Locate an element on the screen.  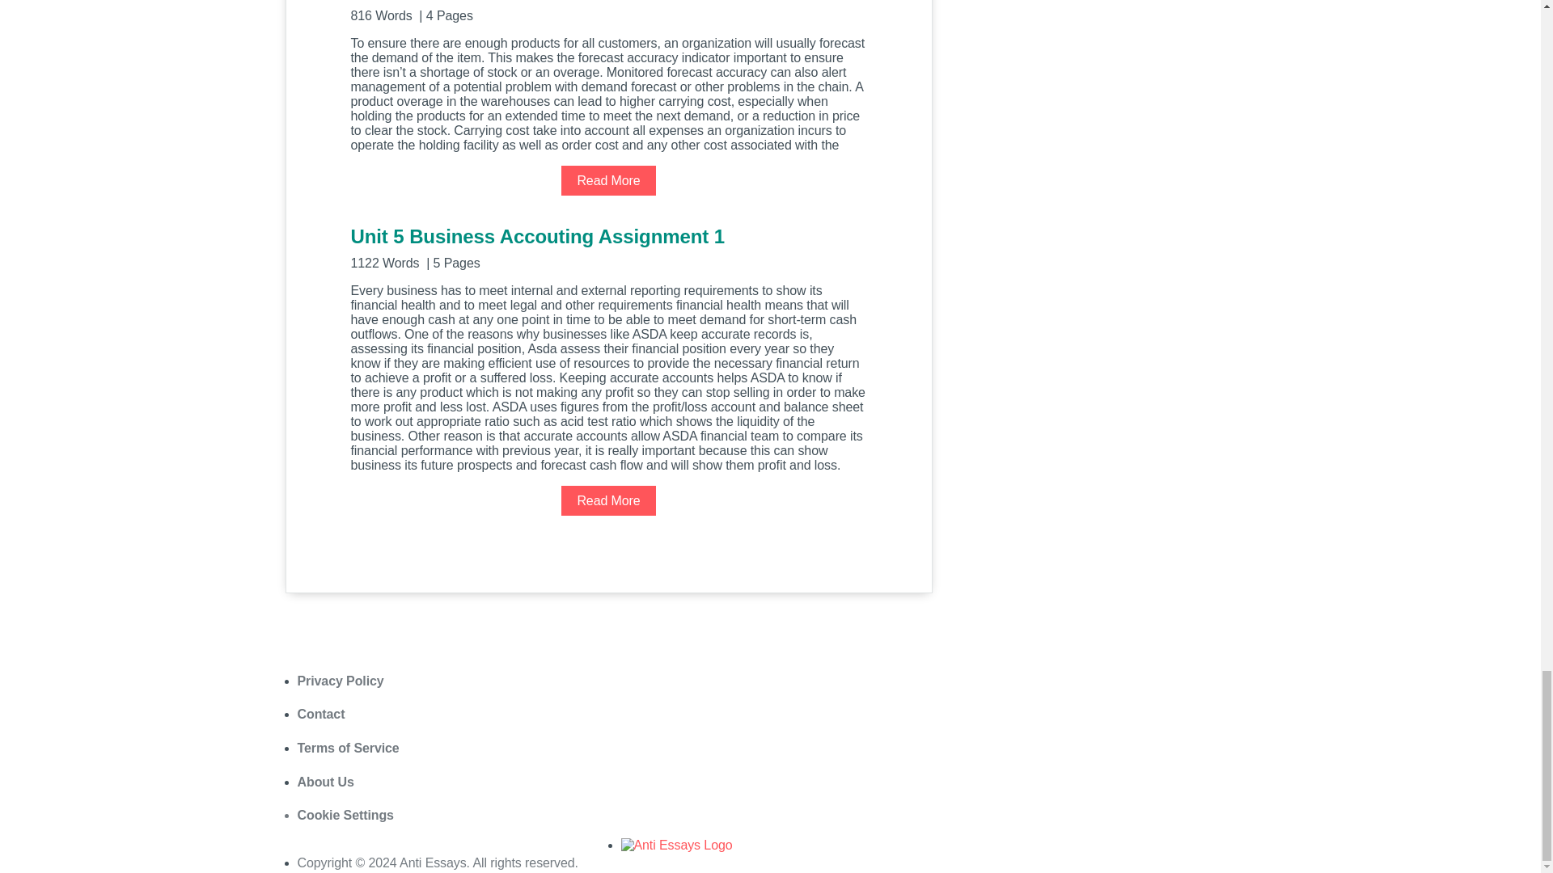
Read More is located at coordinates (608, 500).